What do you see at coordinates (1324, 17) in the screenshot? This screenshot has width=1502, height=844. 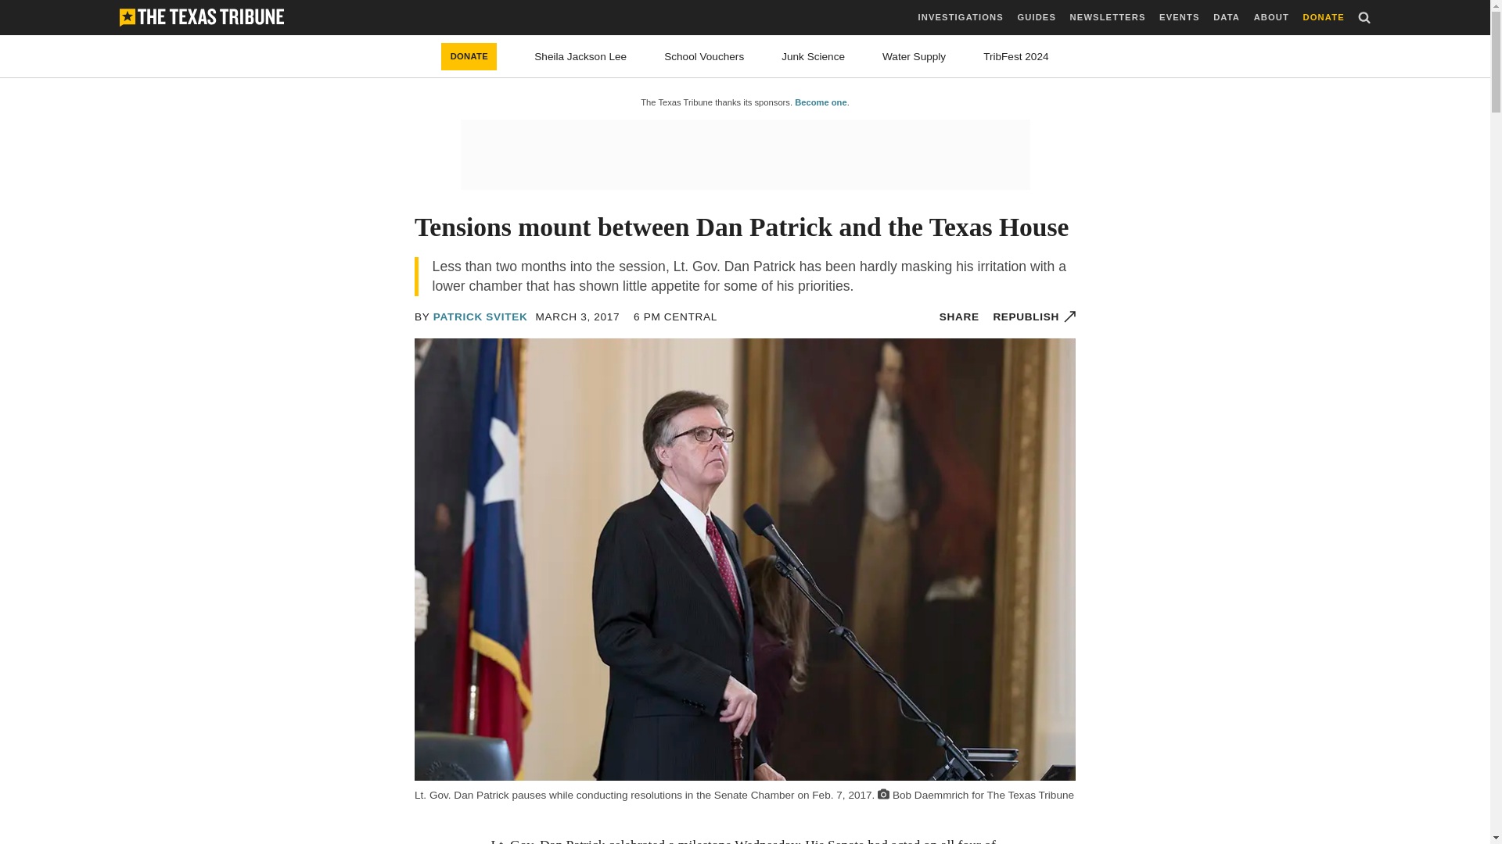 I see `DONATE` at bounding box center [1324, 17].